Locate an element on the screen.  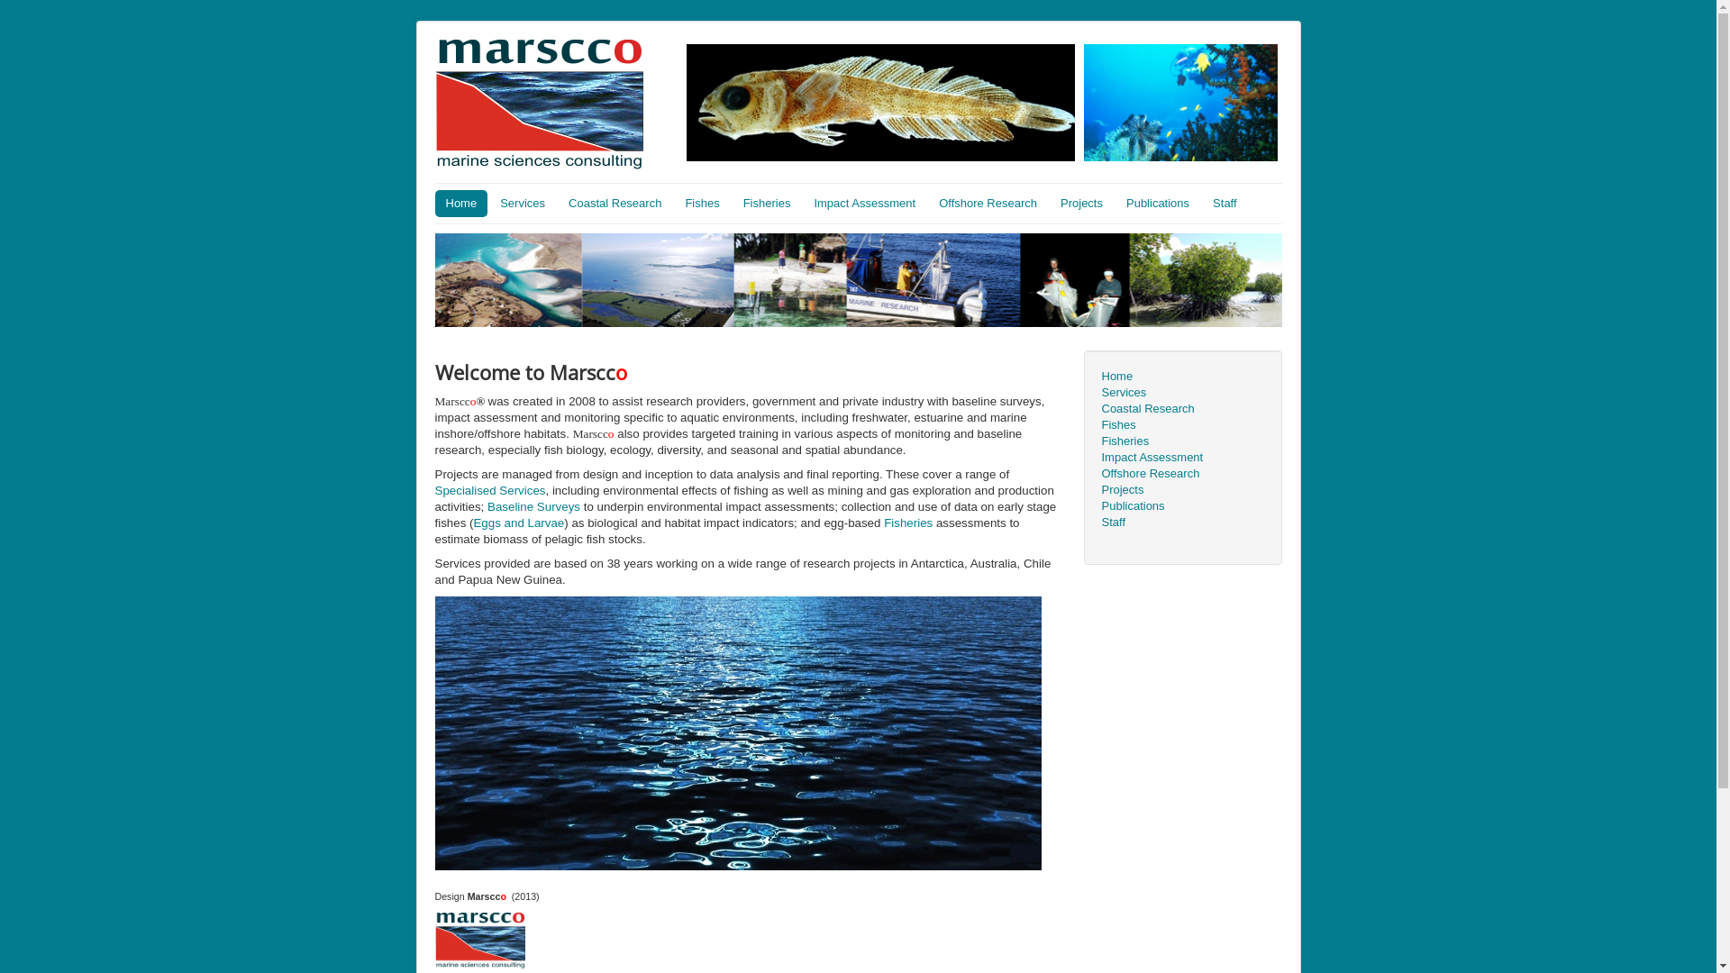
Staff is located at coordinates (1182, 523).